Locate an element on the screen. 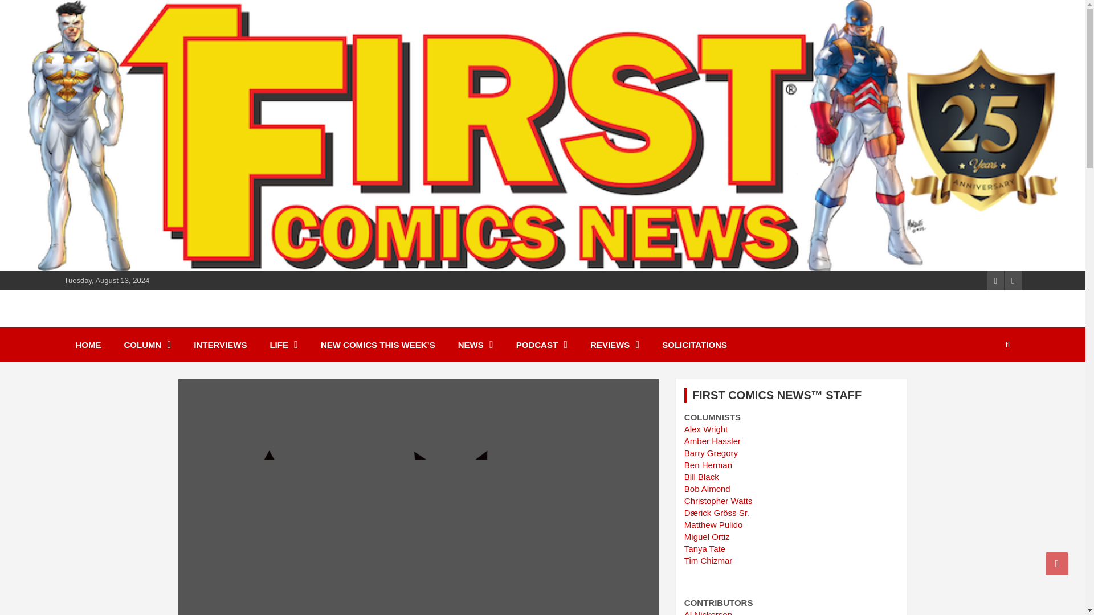  COLUMN is located at coordinates (147, 345).